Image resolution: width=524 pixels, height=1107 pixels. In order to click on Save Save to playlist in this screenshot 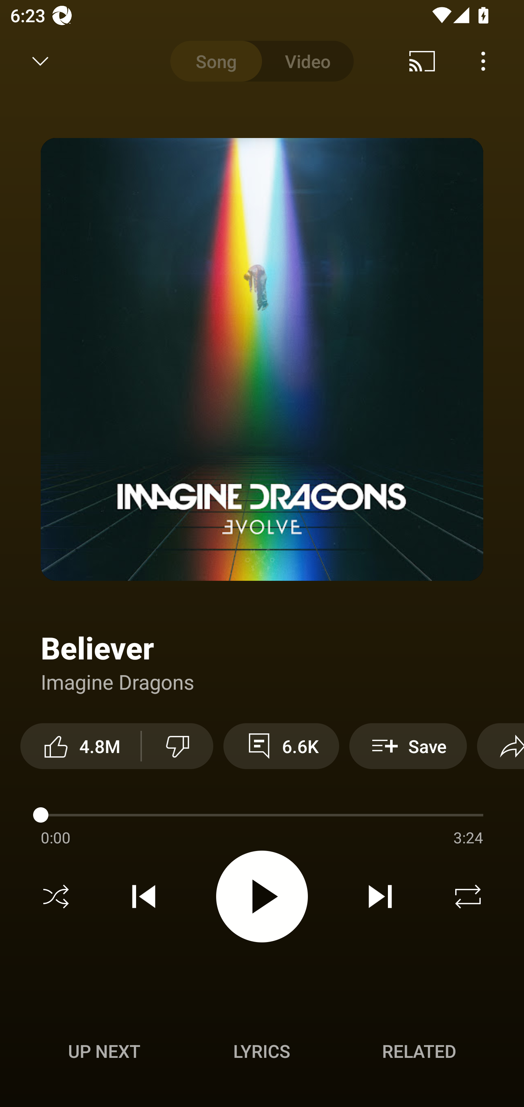, I will do `click(408, 746)`.